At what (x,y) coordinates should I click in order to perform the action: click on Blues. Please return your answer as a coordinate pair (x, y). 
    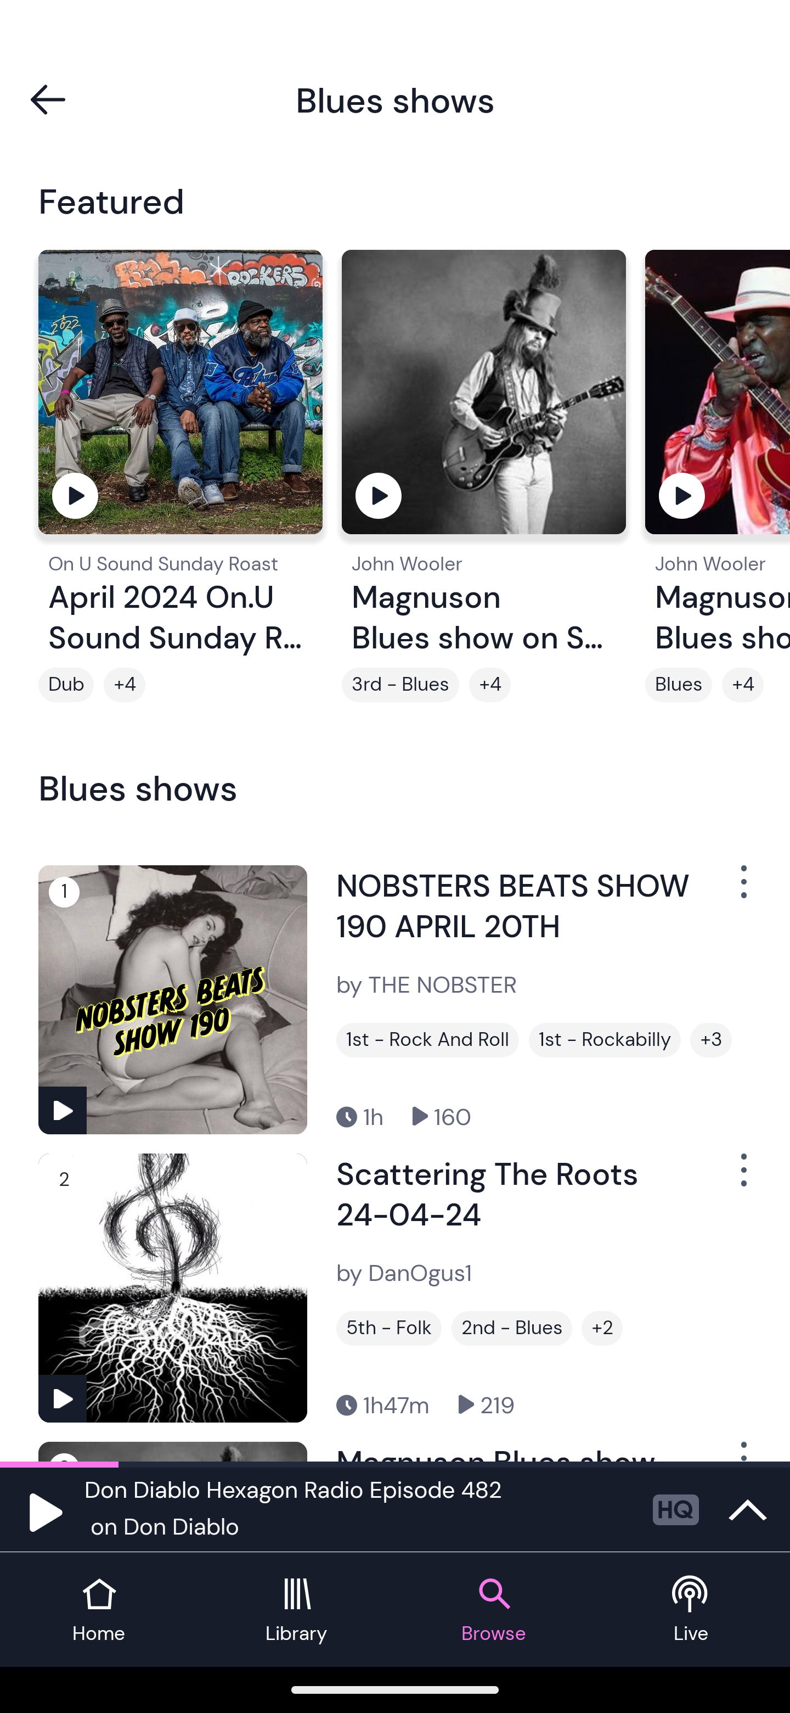
    Looking at the image, I should click on (678, 685).